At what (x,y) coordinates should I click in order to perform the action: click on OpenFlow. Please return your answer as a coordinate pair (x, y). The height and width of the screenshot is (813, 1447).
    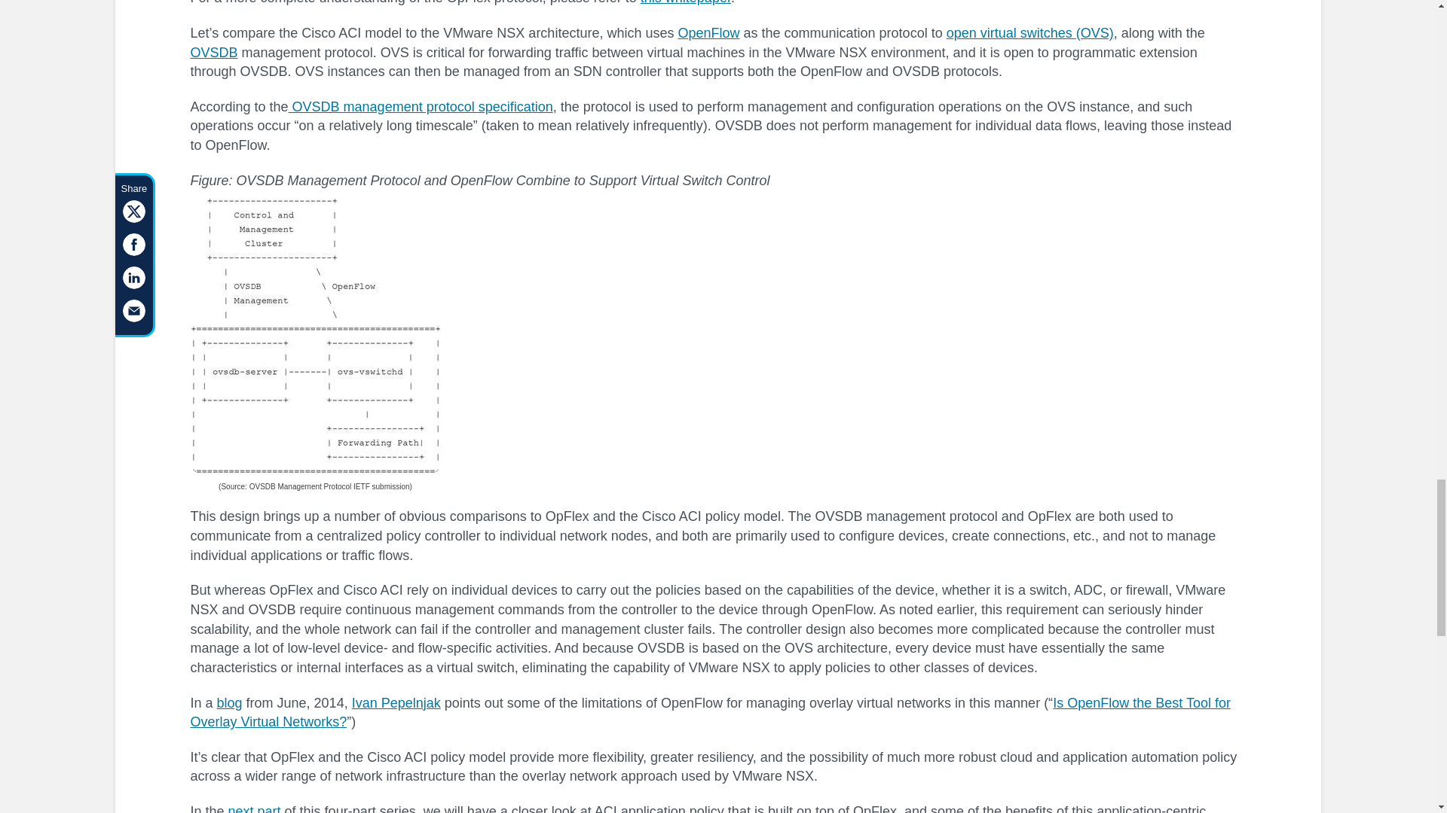
    Looking at the image, I should click on (708, 33).